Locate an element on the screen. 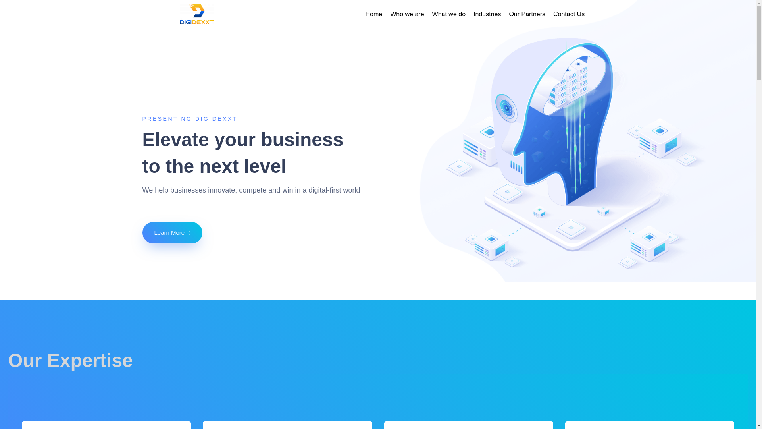  Contact Us is located at coordinates (569, 14).